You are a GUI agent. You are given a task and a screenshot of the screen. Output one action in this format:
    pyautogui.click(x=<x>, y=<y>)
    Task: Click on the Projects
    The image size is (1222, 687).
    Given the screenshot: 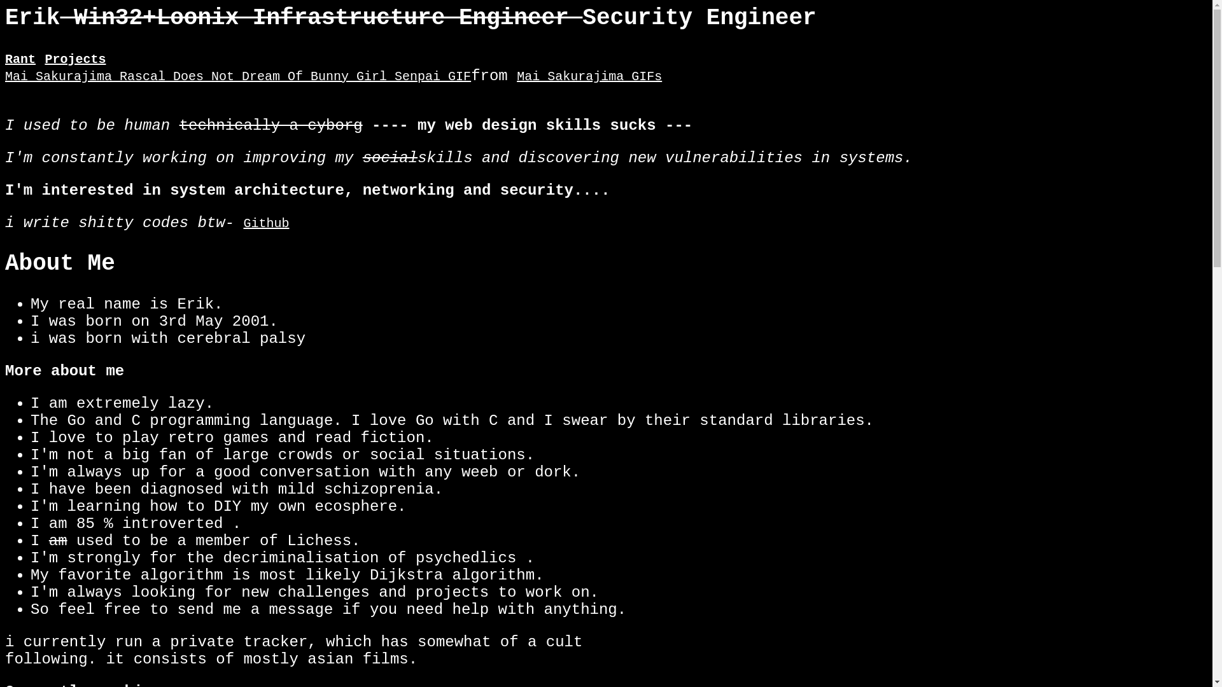 What is the action you would take?
    pyautogui.click(x=74, y=59)
    